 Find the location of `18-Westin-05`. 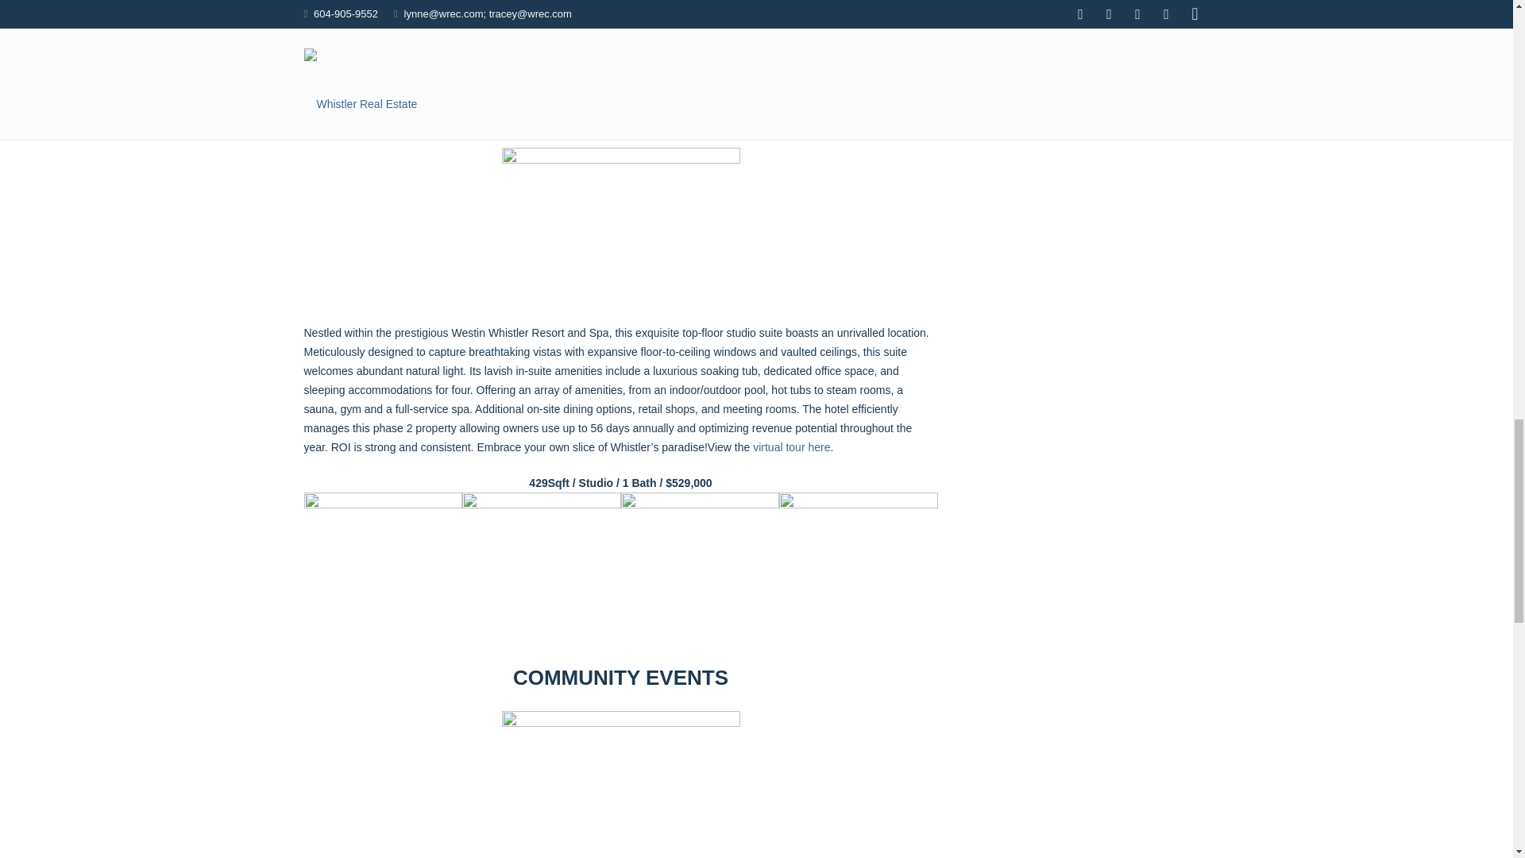

18-Westin-05 is located at coordinates (858, 571).